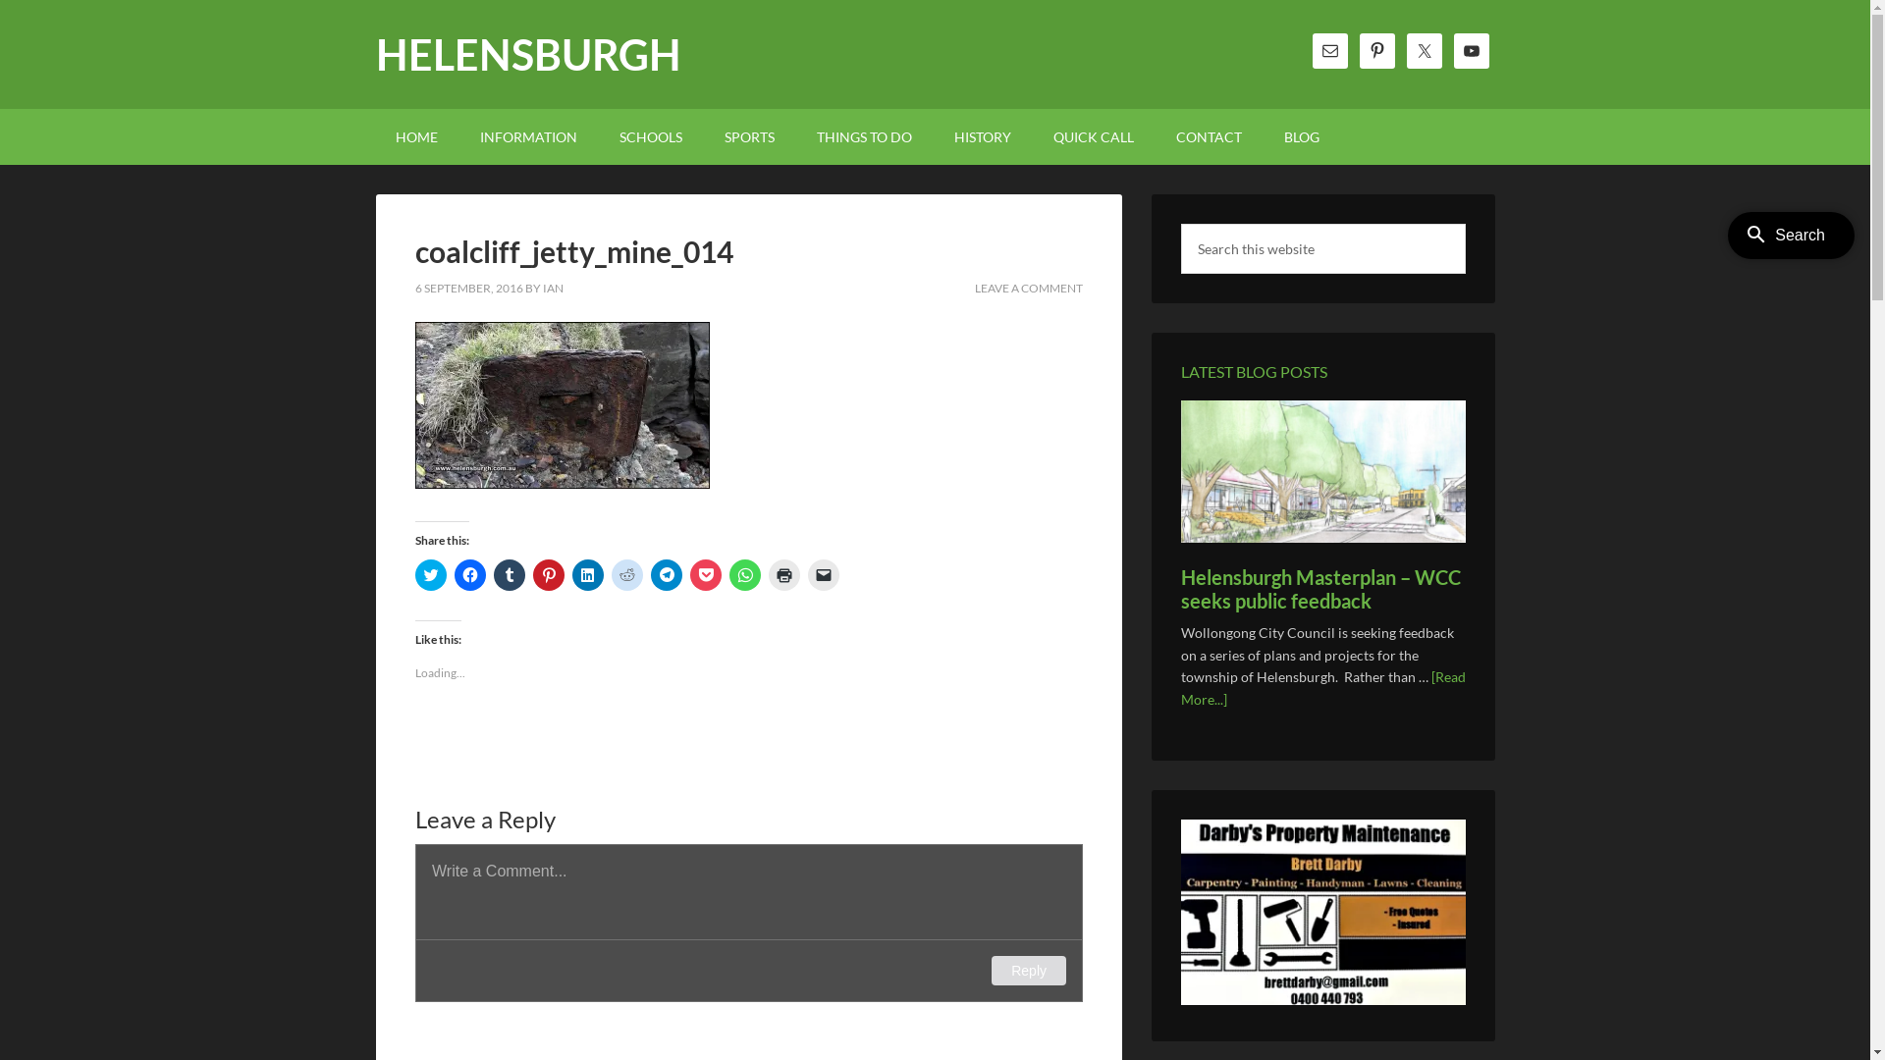 The image size is (1885, 1060). Describe the element at coordinates (1028, 289) in the screenshot. I see `LEAVE A COMMENT` at that location.